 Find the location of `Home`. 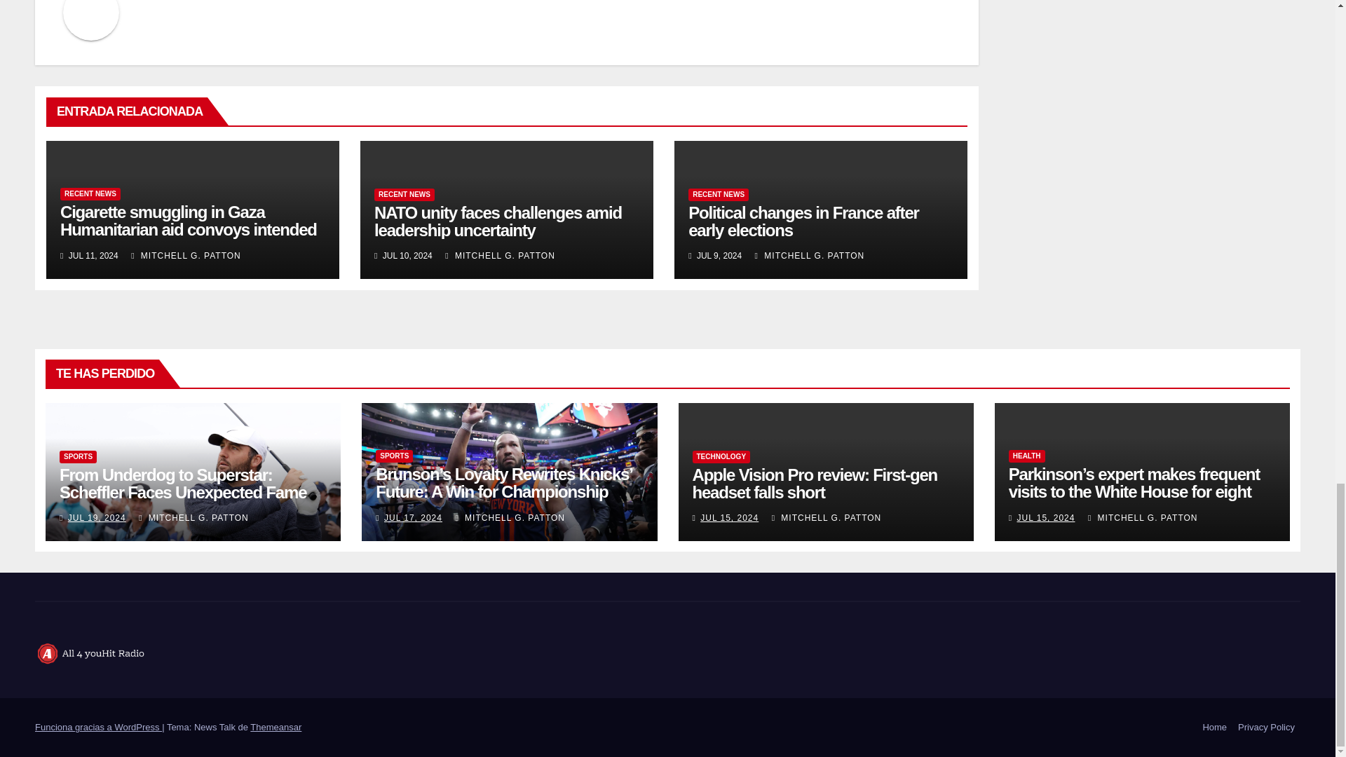

Home is located at coordinates (1214, 728).